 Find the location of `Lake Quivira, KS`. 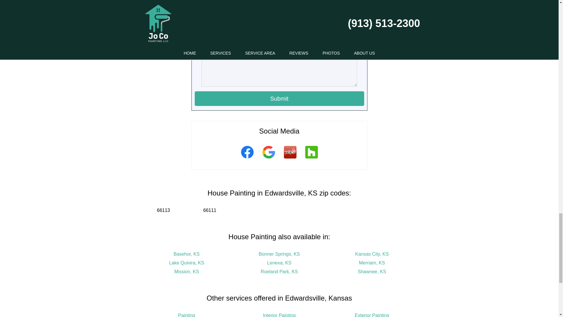

Lake Quivira, KS is located at coordinates (186, 262).